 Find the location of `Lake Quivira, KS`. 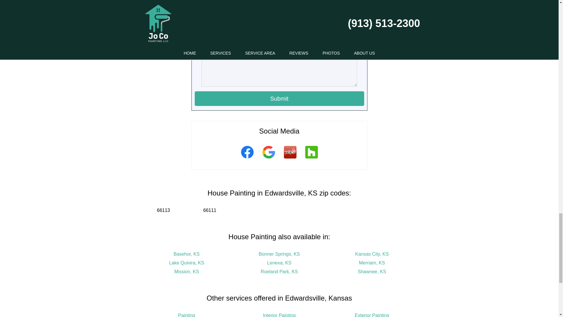

Lake Quivira, KS is located at coordinates (186, 262).